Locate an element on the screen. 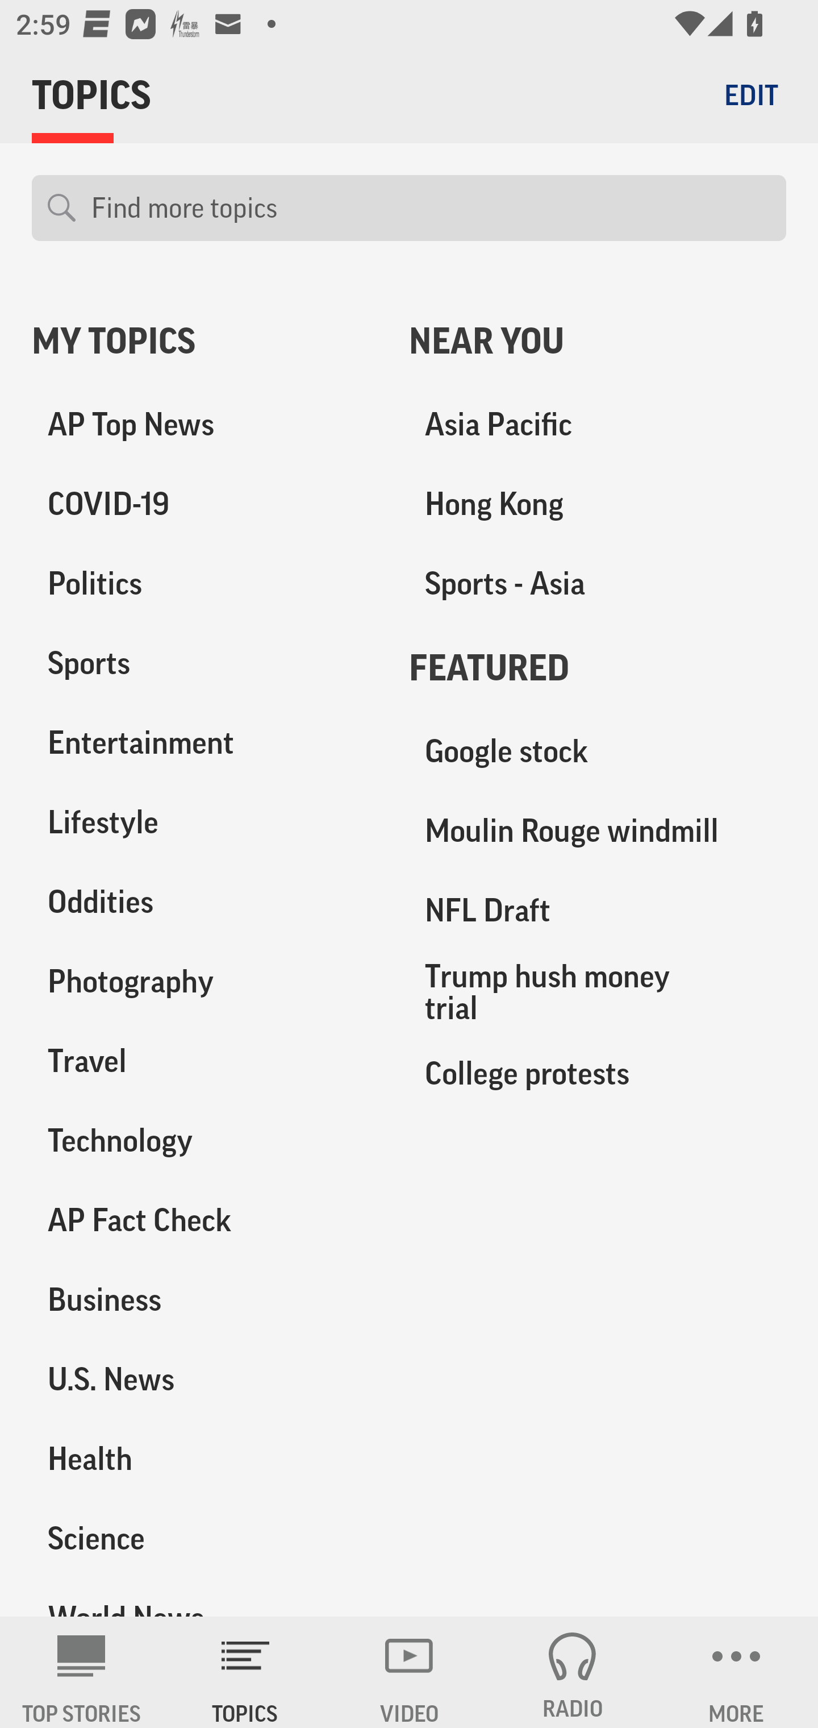 This screenshot has height=1728, width=818. Find more topics is located at coordinates (431, 208).